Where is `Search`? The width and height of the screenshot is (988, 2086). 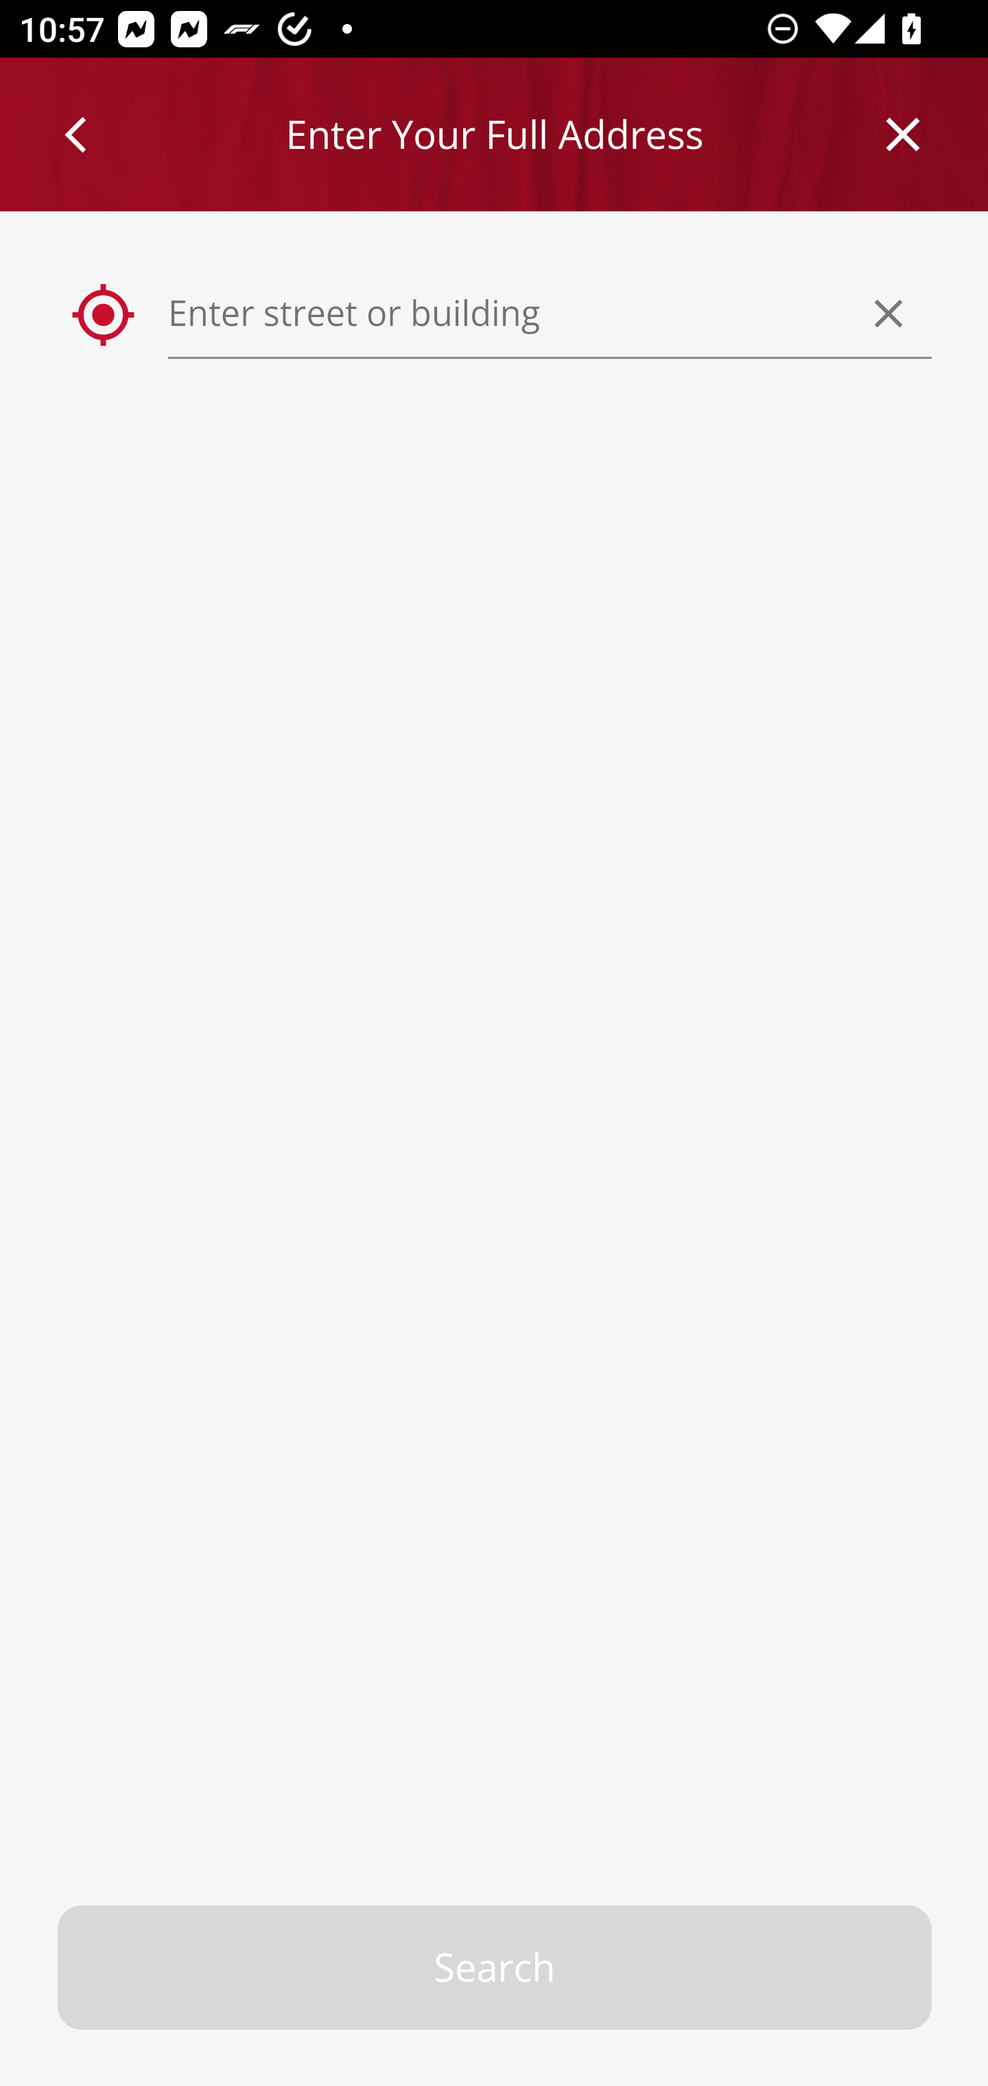 Search is located at coordinates (495, 1968).